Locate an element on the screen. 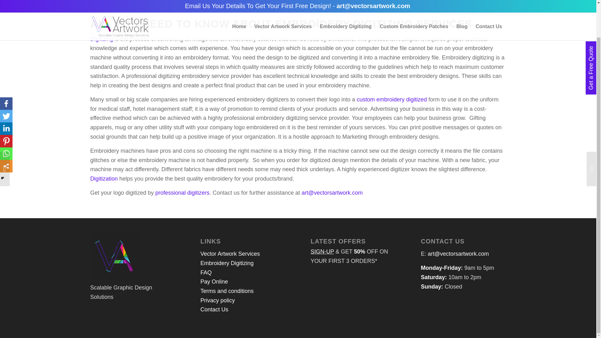 This screenshot has width=601, height=338. FAQ is located at coordinates (206, 272).